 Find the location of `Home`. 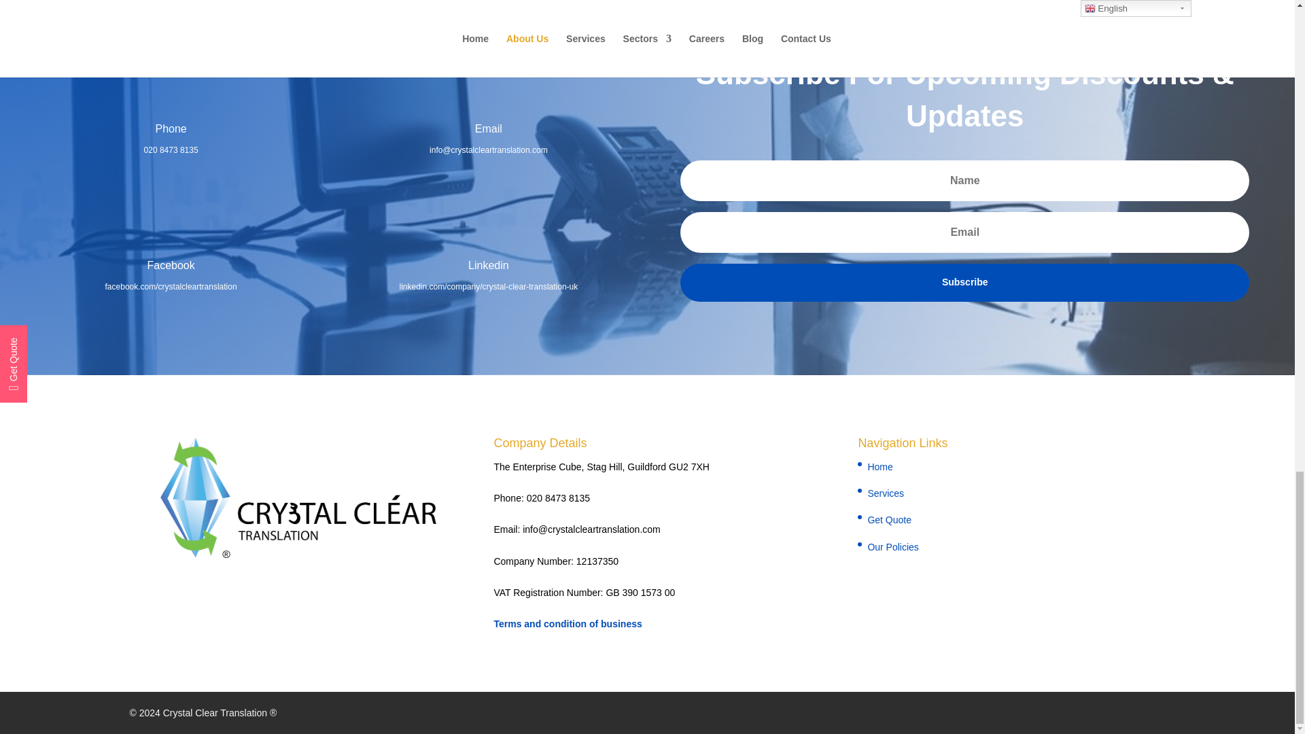

Home is located at coordinates (880, 467).